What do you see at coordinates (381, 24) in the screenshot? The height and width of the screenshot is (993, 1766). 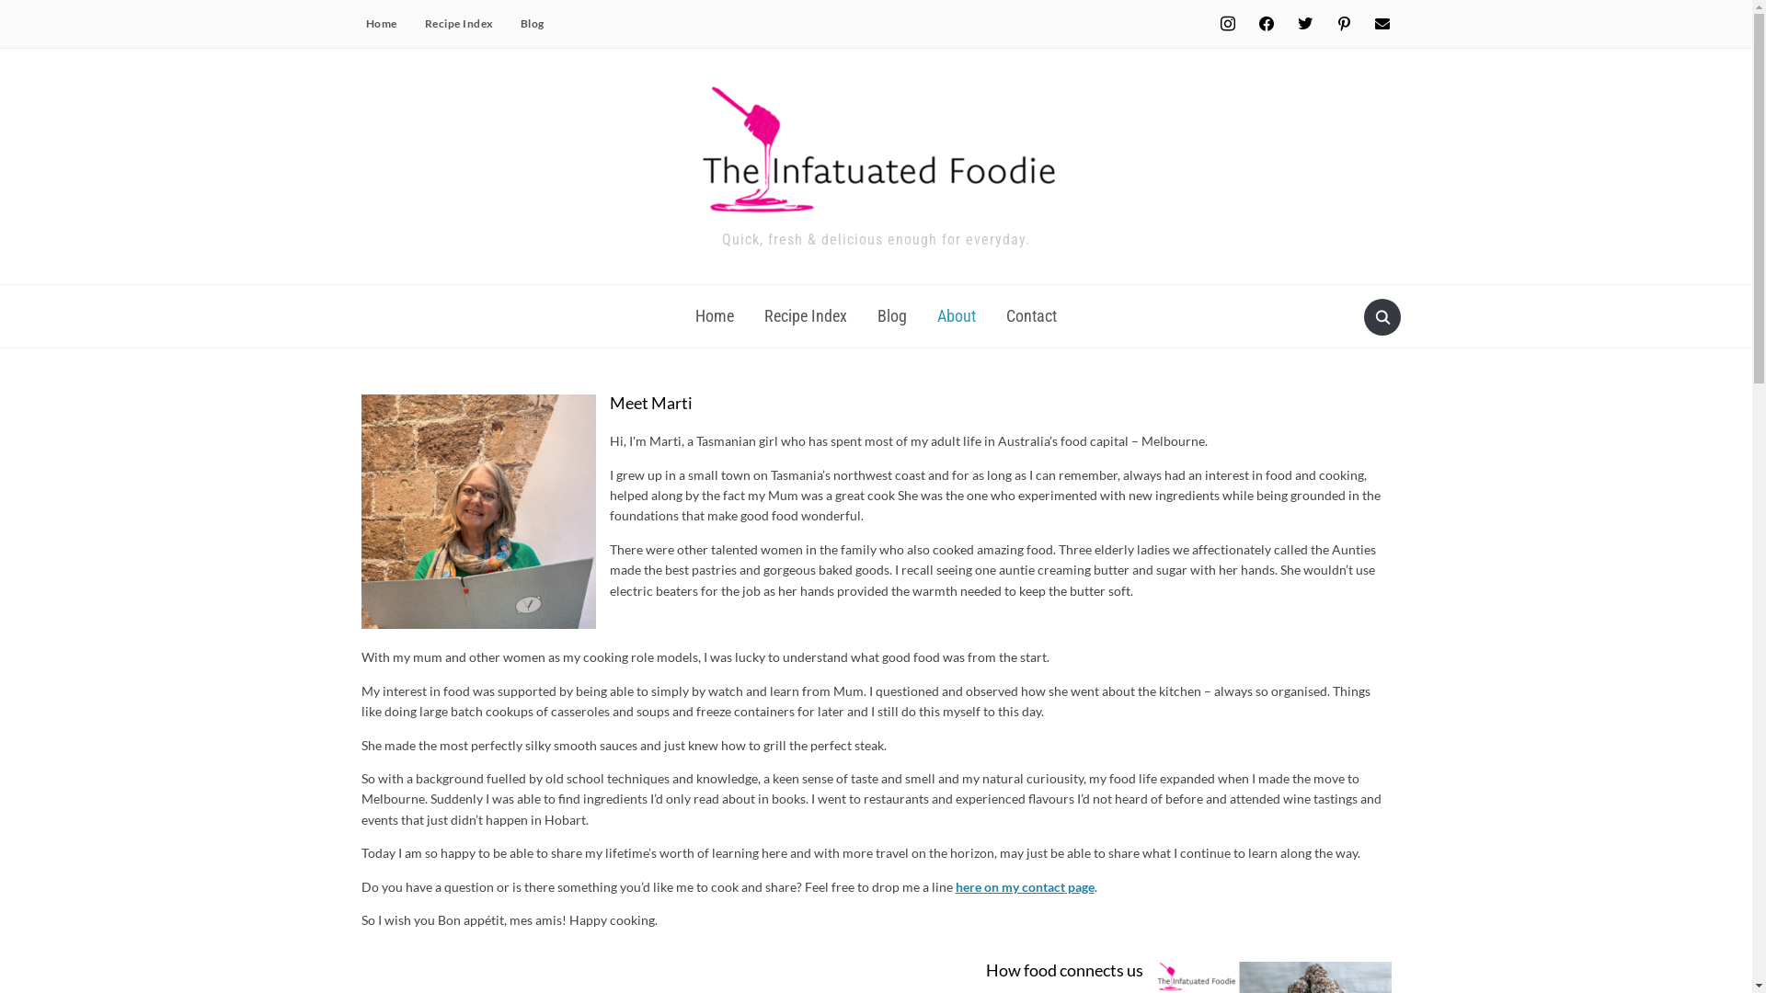 I see `Home` at bounding box center [381, 24].